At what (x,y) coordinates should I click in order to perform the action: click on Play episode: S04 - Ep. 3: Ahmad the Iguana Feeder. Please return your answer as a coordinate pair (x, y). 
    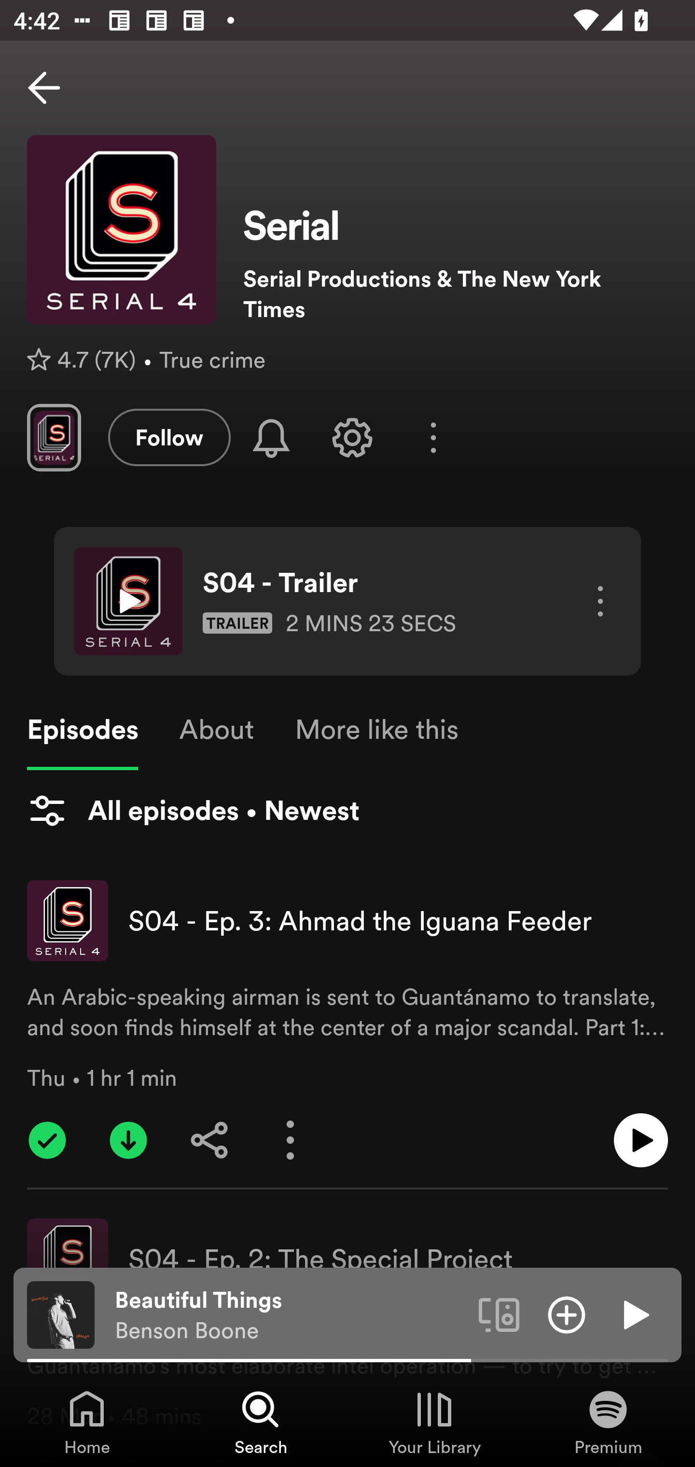
    Looking at the image, I should click on (641, 1141).